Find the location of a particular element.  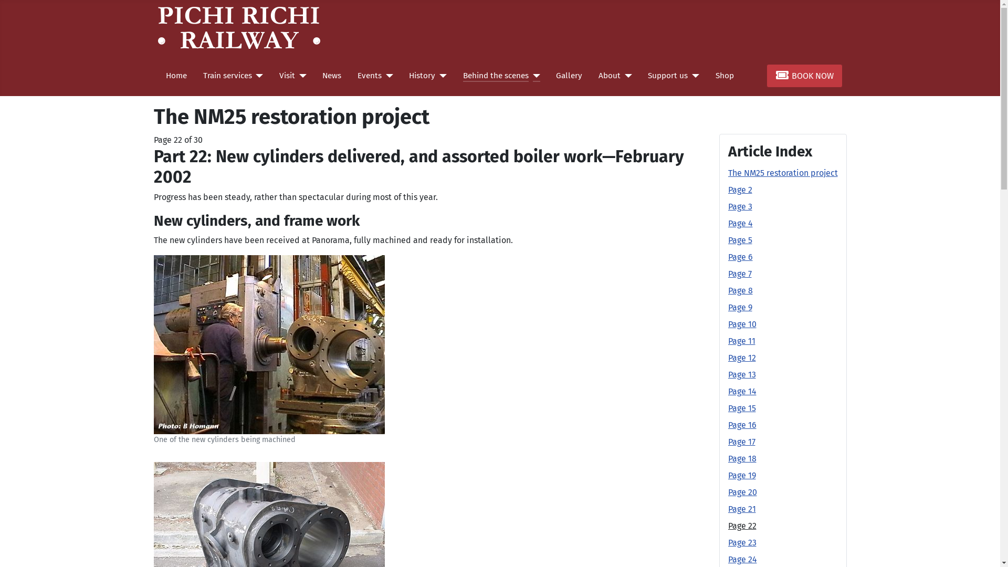

BOOK NOW is located at coordinates (804, 76).